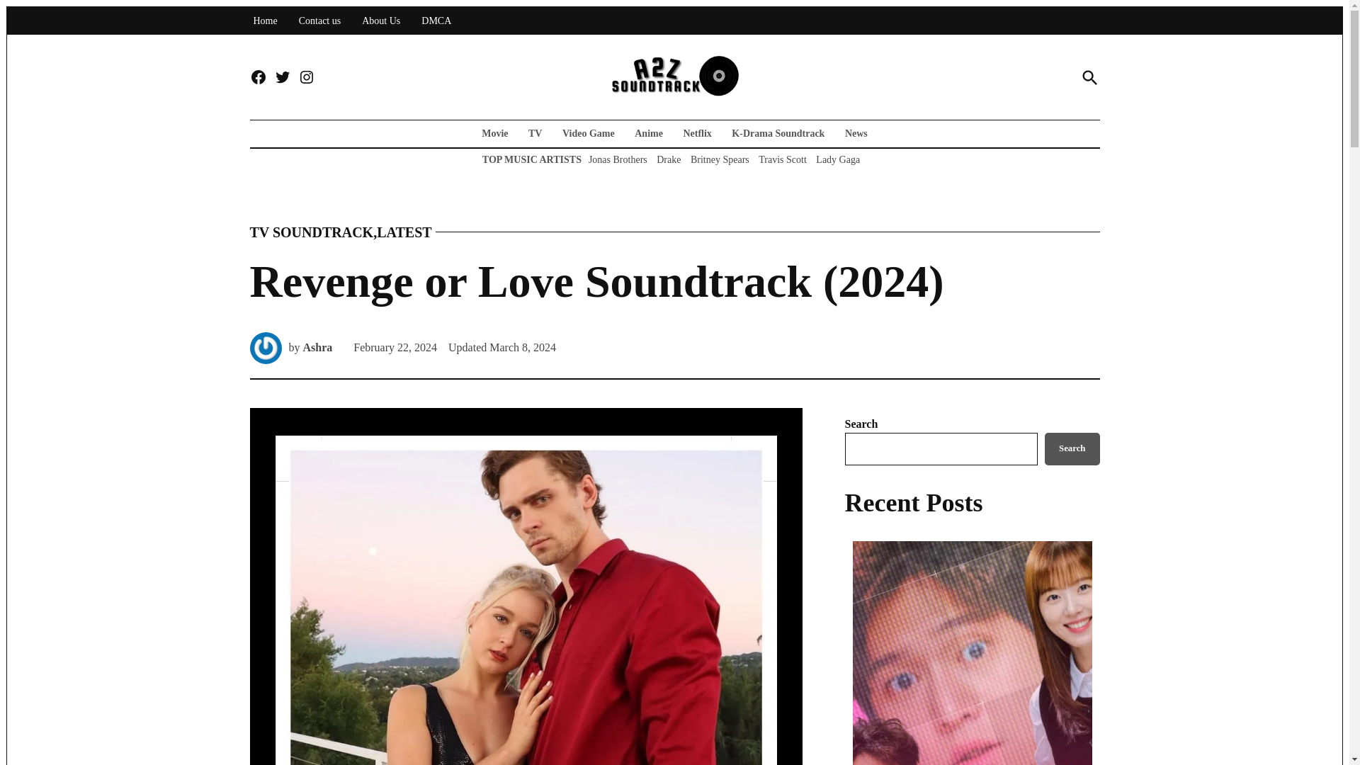 This screenshot has height=765, width=1360. What do you see at coordinates (264, 21) in the screenshot?
I see `Home` at bounding box center [264, 21].